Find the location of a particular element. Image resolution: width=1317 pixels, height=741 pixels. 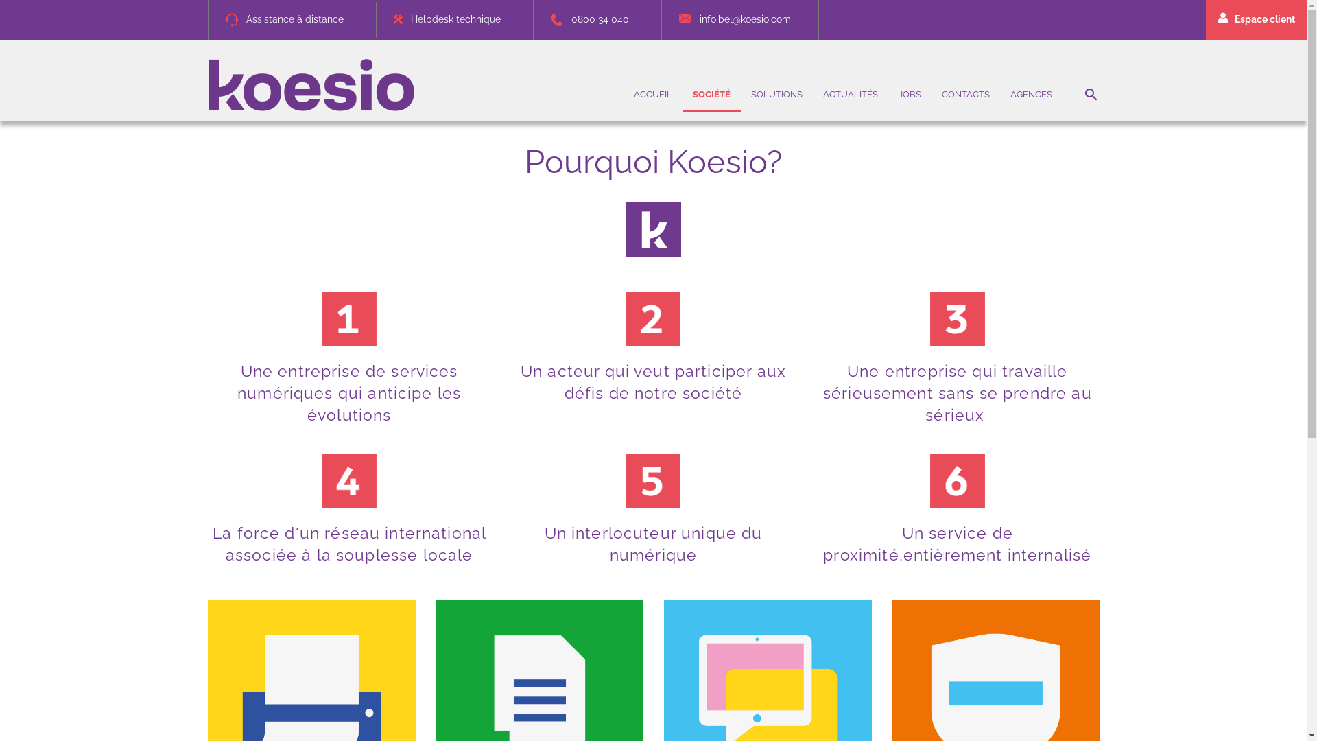

Connexion is located at coordinates (1119, 236).